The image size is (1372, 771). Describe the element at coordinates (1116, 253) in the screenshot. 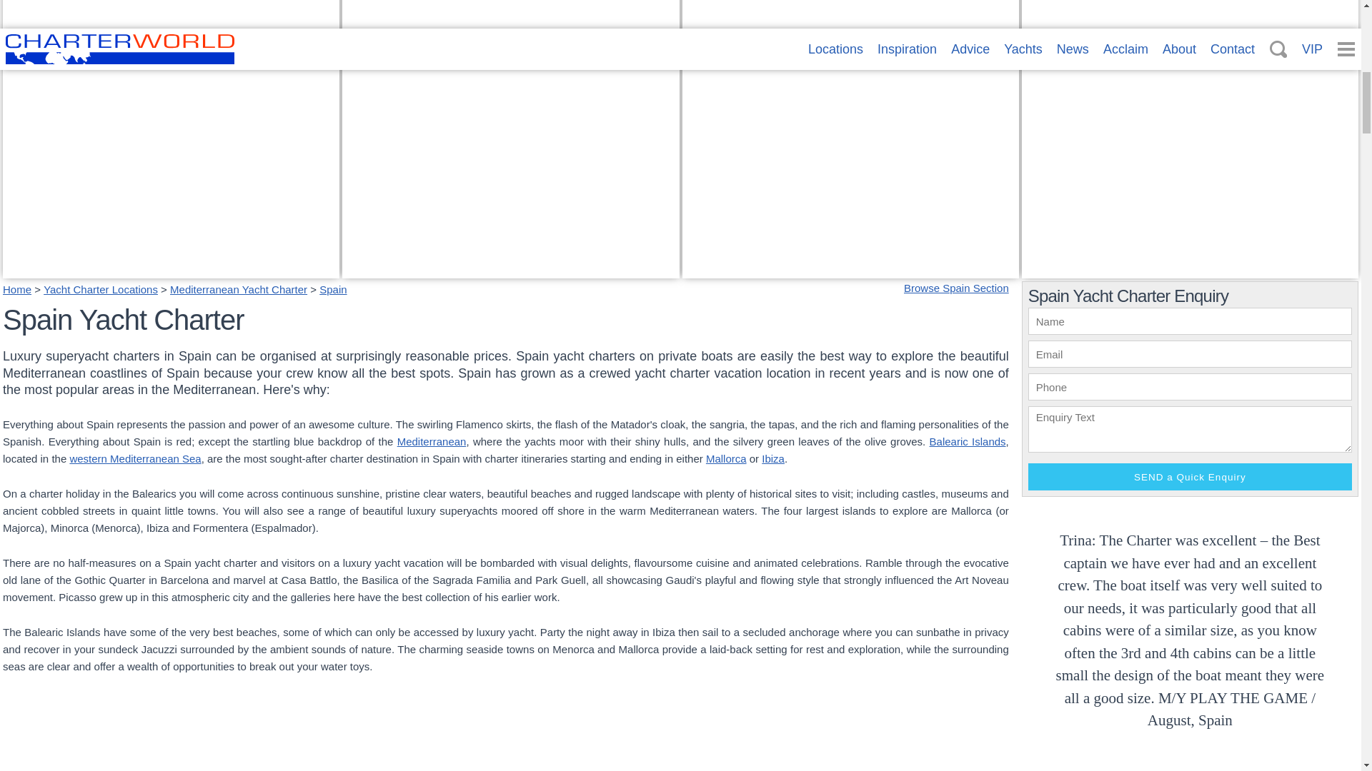

I see `Be at the heart of the action by ...` at that location.